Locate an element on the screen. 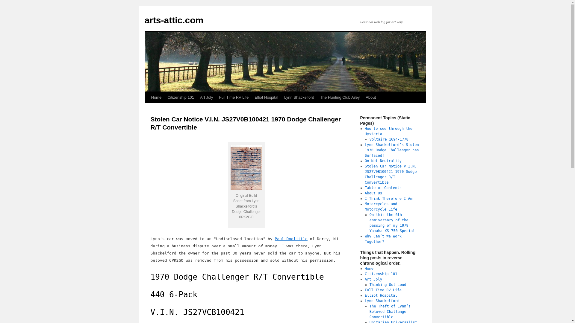  Art Joly is located at coordinates (207, 97).